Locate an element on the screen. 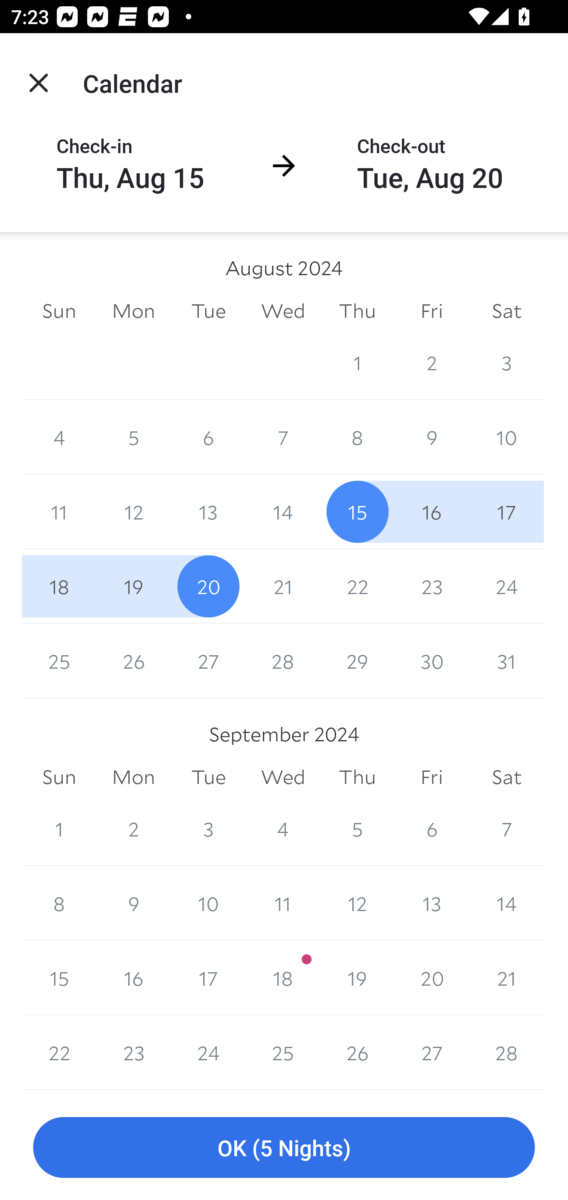 The height and width of the screenshot is (1200, 568). 3 3 August 2024 is located at coordinates (506, 362).